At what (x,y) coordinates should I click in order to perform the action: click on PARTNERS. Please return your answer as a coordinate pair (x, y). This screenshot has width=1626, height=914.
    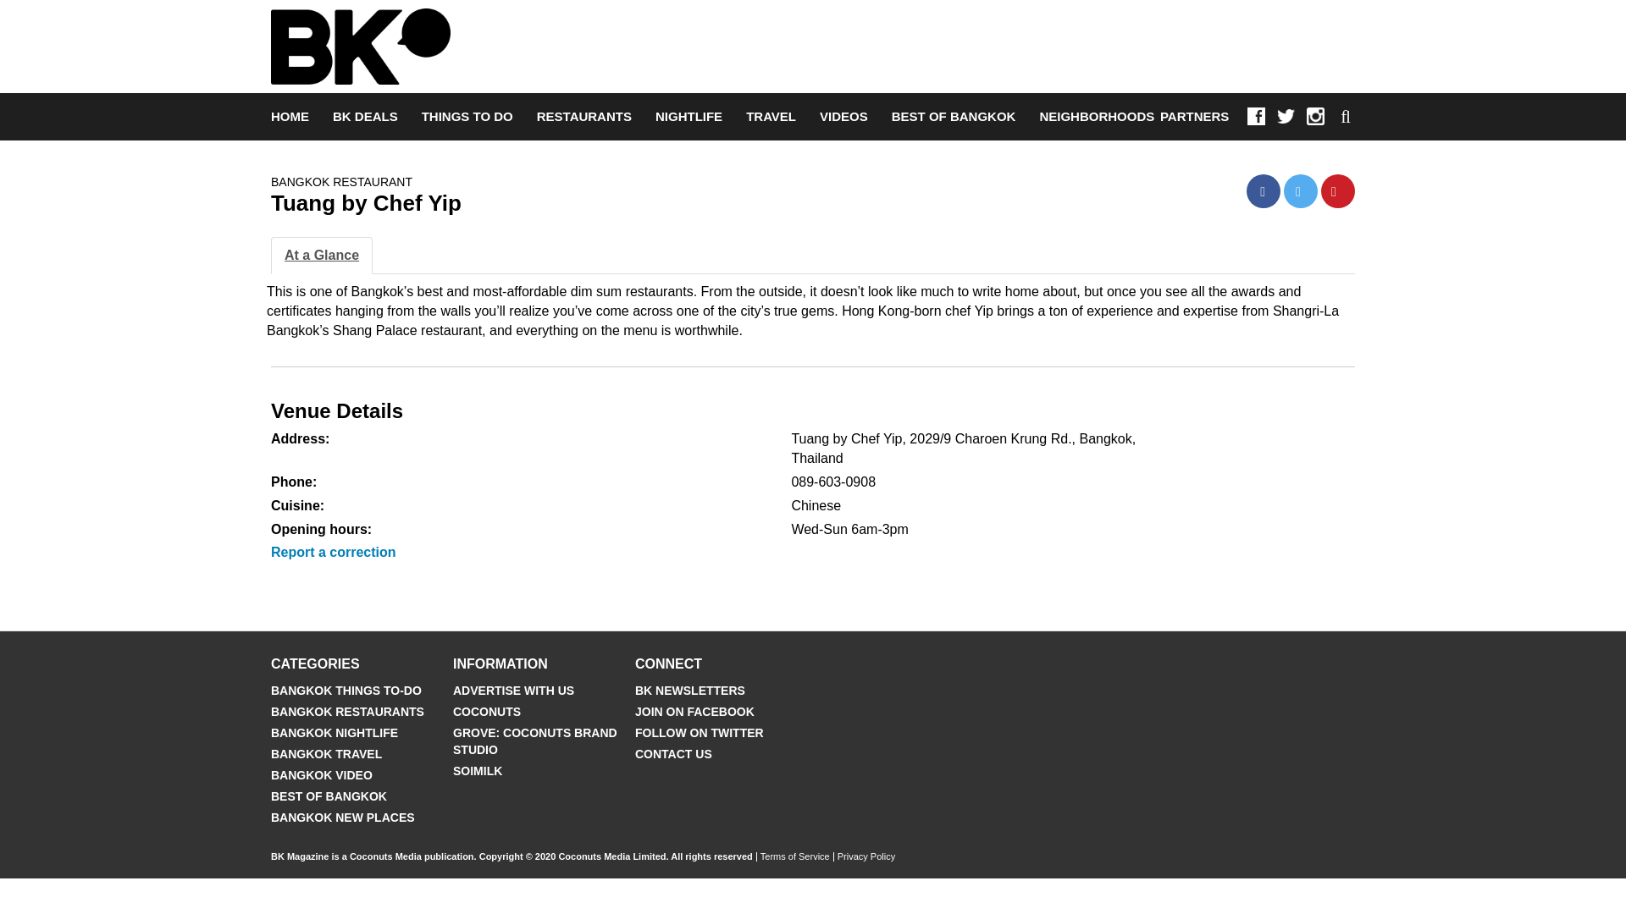
    Looking at the image, I should click on (1194, 116).